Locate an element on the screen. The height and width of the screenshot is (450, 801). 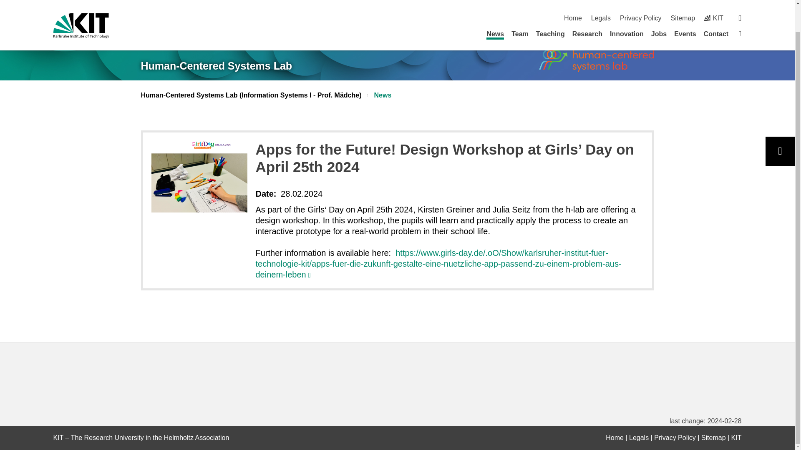
Teaching is located at coordinates (550, 5).